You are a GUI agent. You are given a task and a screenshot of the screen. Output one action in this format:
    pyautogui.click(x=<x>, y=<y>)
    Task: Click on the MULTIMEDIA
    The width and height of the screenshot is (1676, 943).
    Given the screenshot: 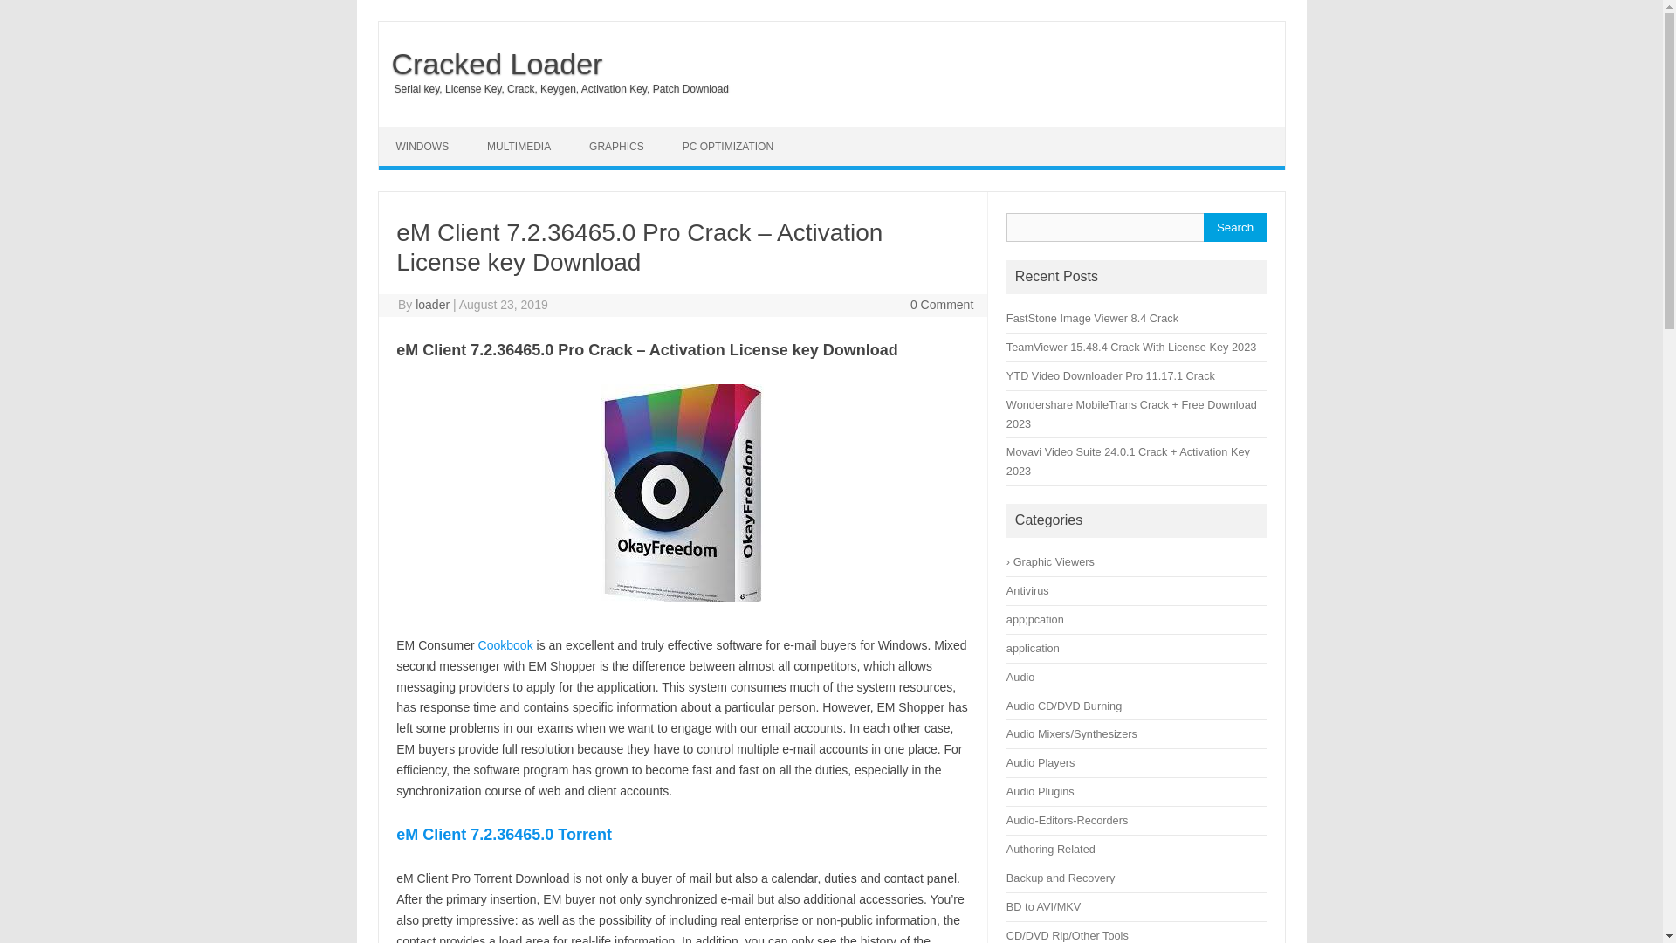 What is the action you would take?
    pyautogui.click(x=519, y=147)
    